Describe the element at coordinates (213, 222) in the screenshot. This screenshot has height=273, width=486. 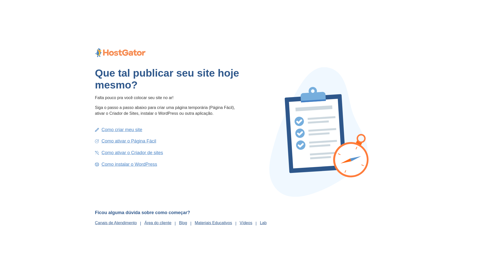
I see `Materiais Educativos` at that location.